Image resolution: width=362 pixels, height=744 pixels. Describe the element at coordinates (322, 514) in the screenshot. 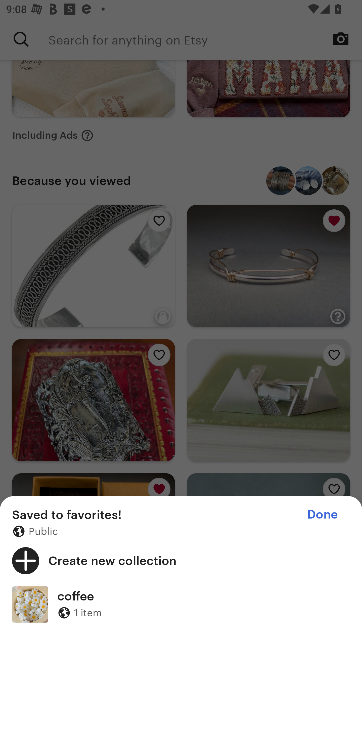

I see `Done` at that location.